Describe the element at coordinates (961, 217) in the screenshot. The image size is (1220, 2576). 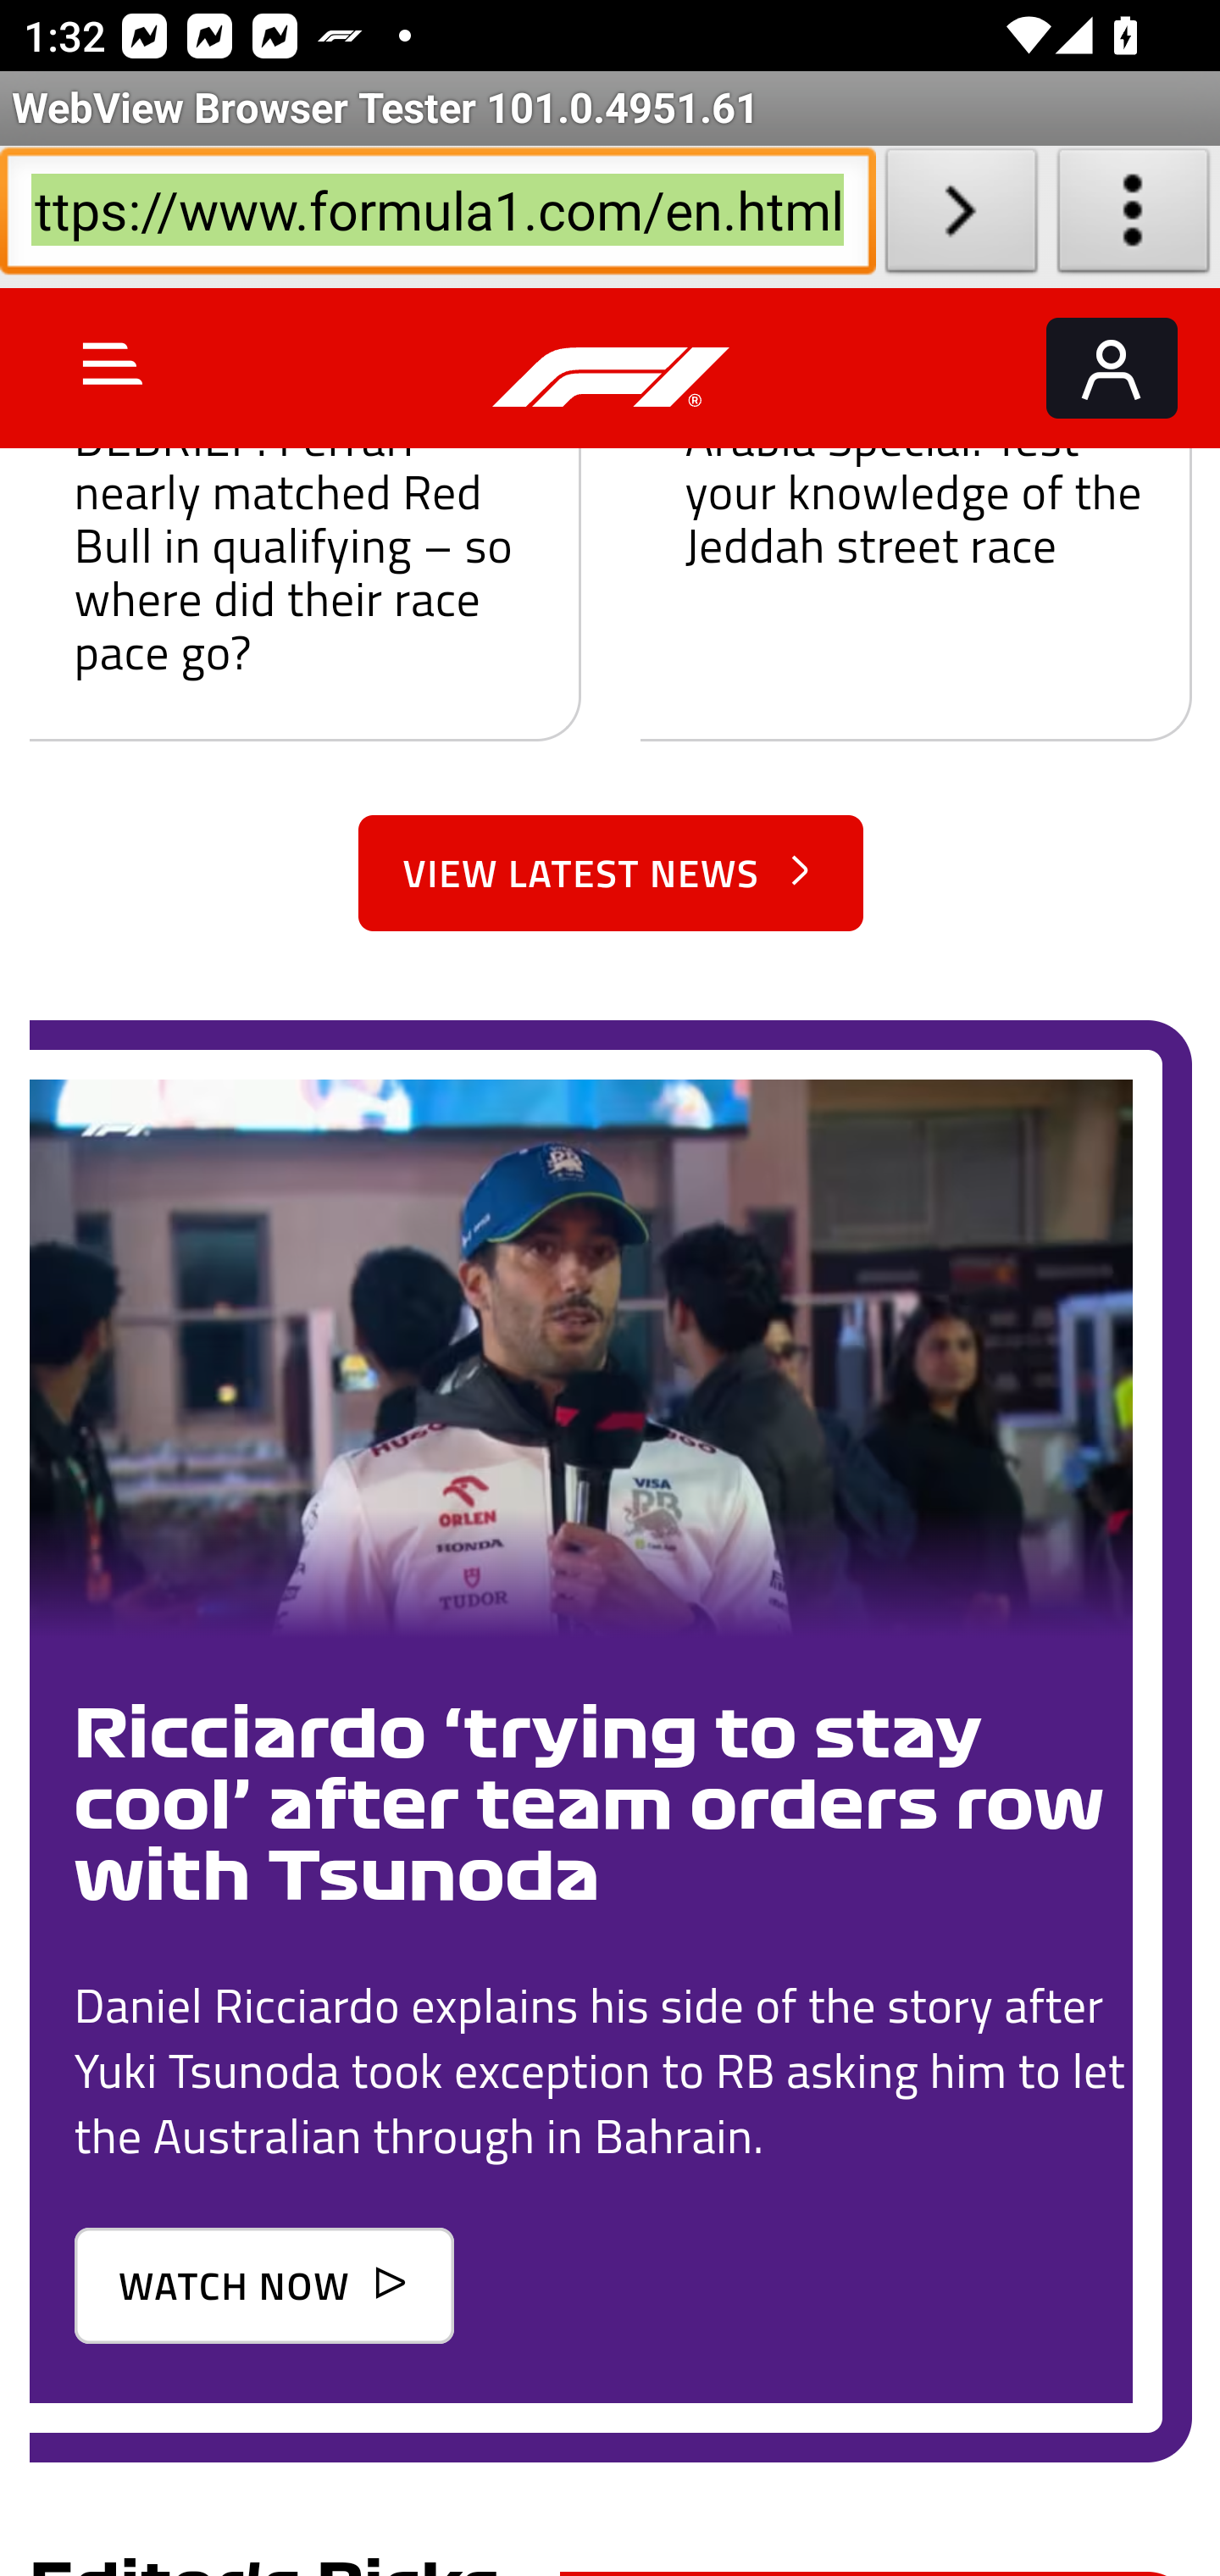
I see `Load URL` at that location.